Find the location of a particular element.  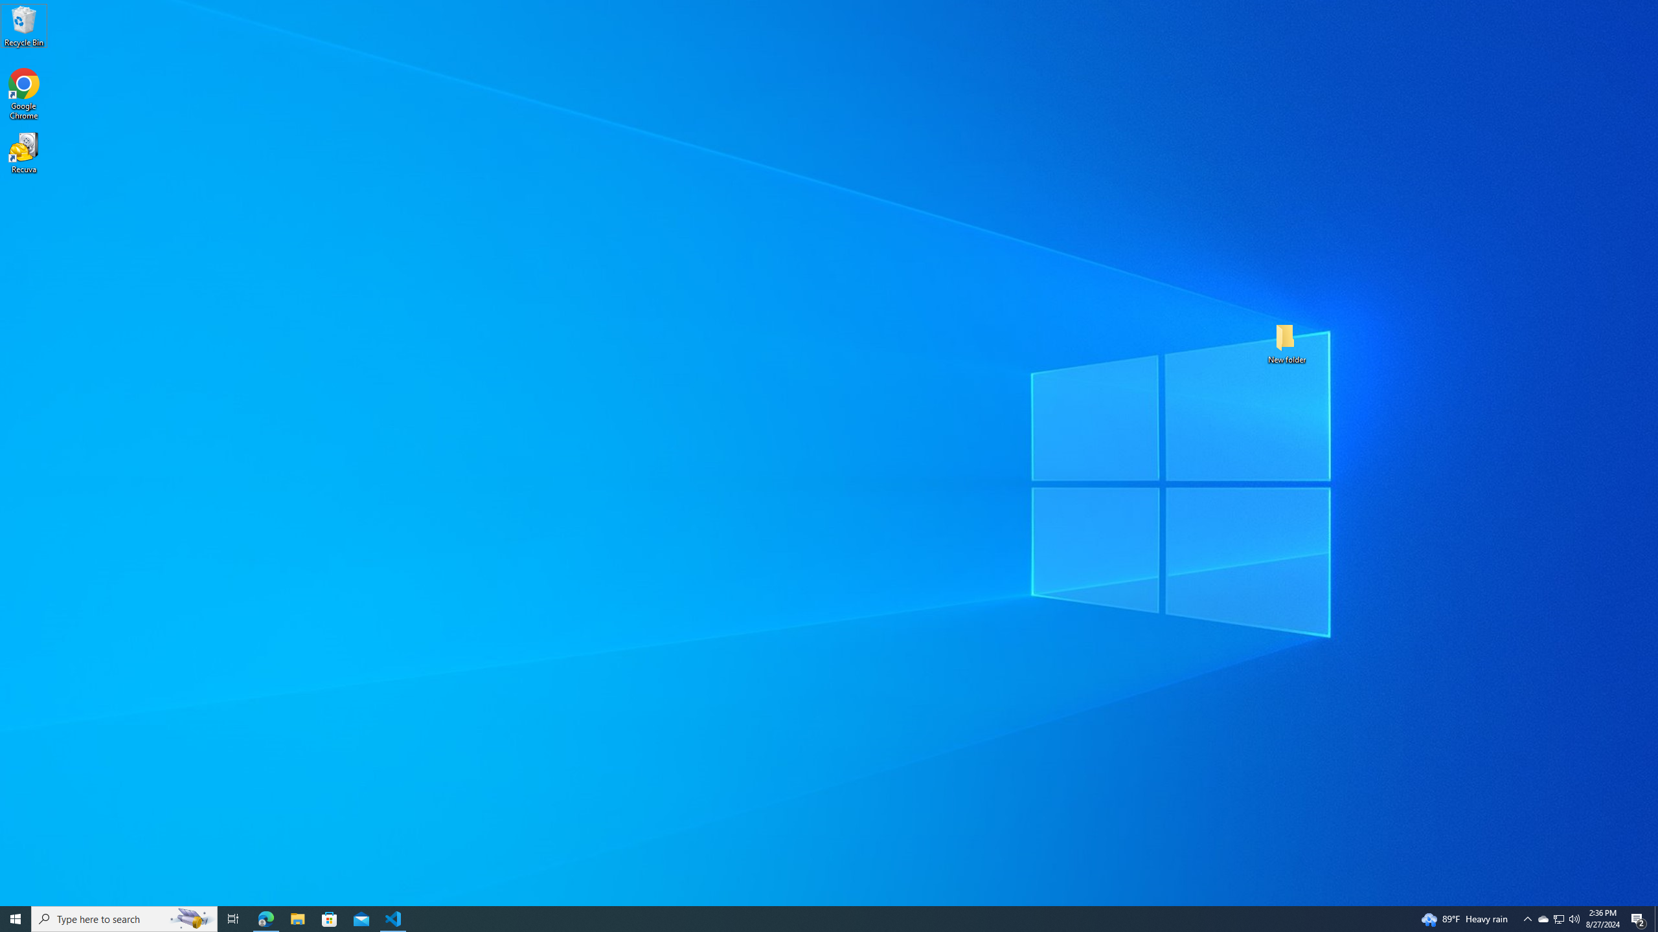

Microsoft Edge - 1 running window is located at coordinates (266, 919).